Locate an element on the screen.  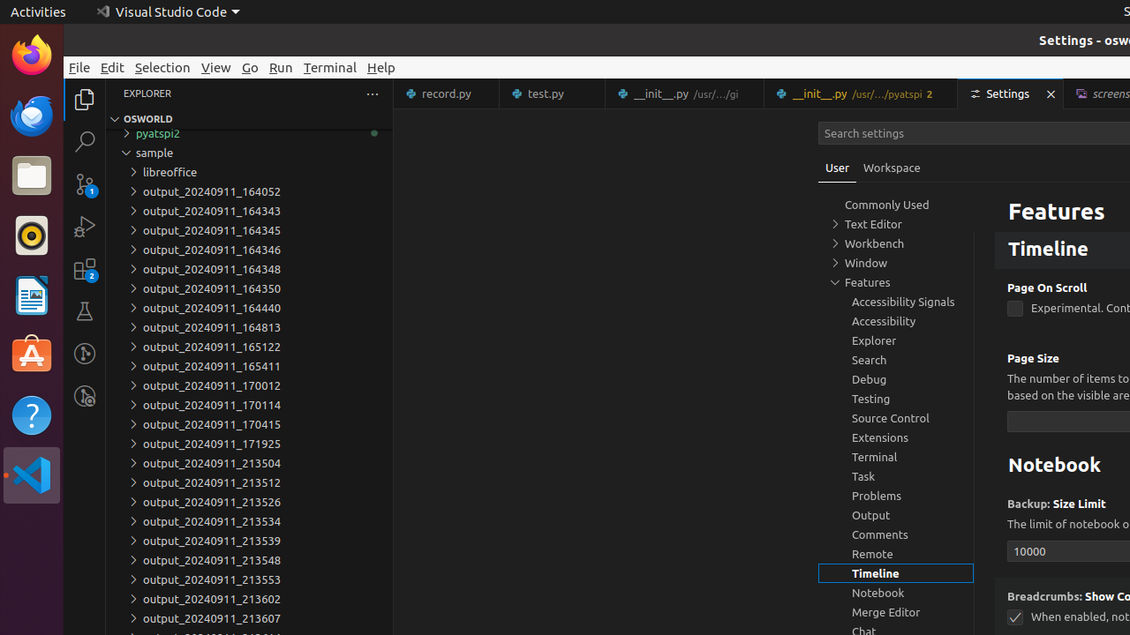
output_20240911_213548 is located at coordinates (249, 560).